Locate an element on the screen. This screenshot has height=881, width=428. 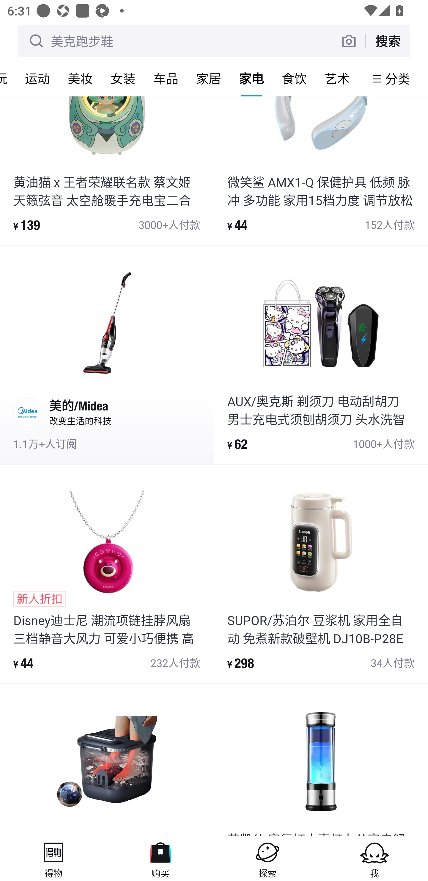
探索 is located at coordinates (267, 858).